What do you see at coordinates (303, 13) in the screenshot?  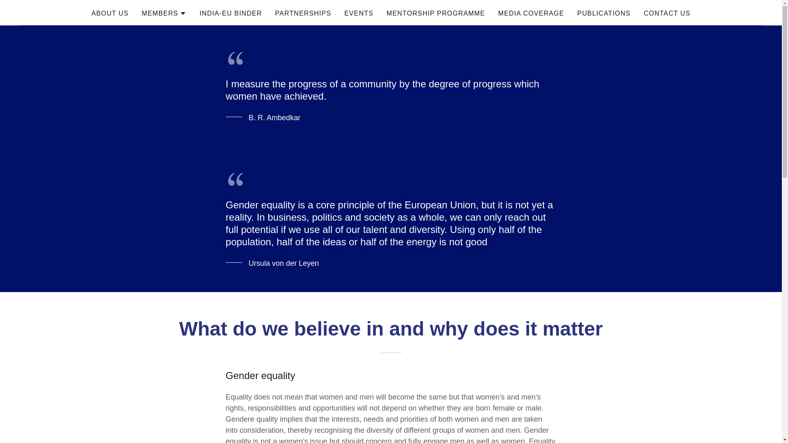 I see `PARTNERSHIPS` at bounding box center [303, 13].